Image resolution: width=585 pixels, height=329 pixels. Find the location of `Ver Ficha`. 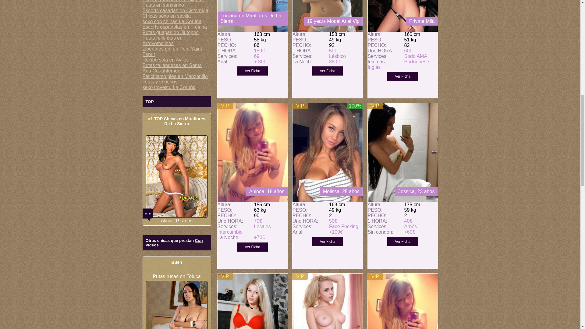

Ver Ficha is located at coordinates (328, 241).